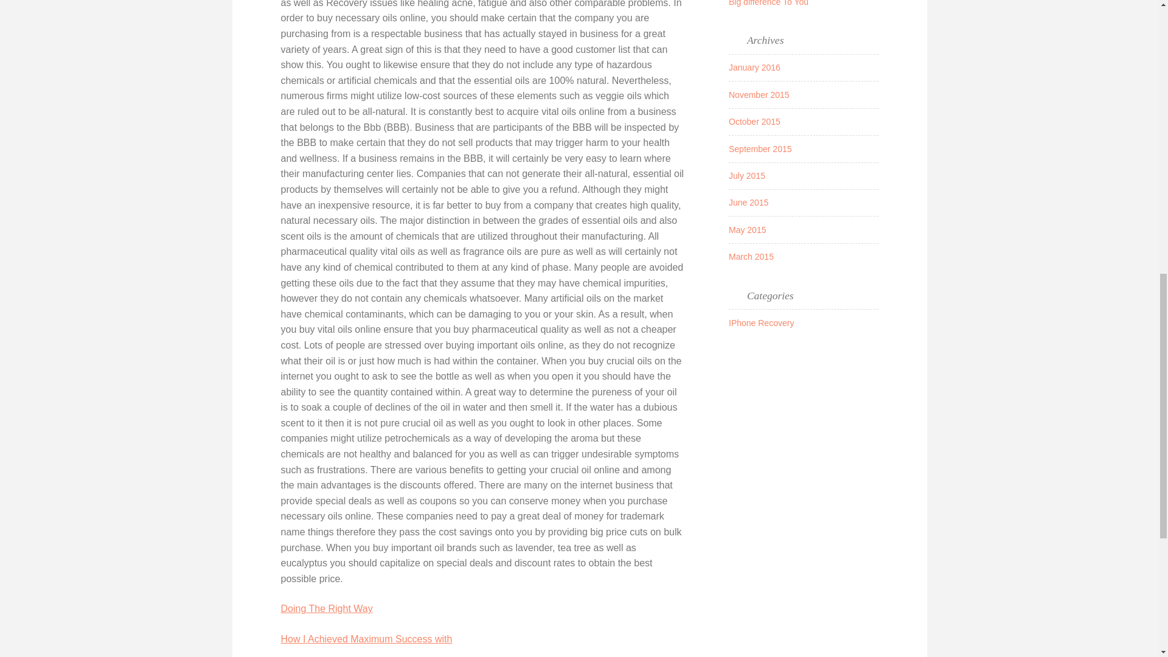 The image size is (1168, 657). What do you see at coordinates (748, 203) in the screenshot?
I see `June 2015` at bounding box center [748, 203].